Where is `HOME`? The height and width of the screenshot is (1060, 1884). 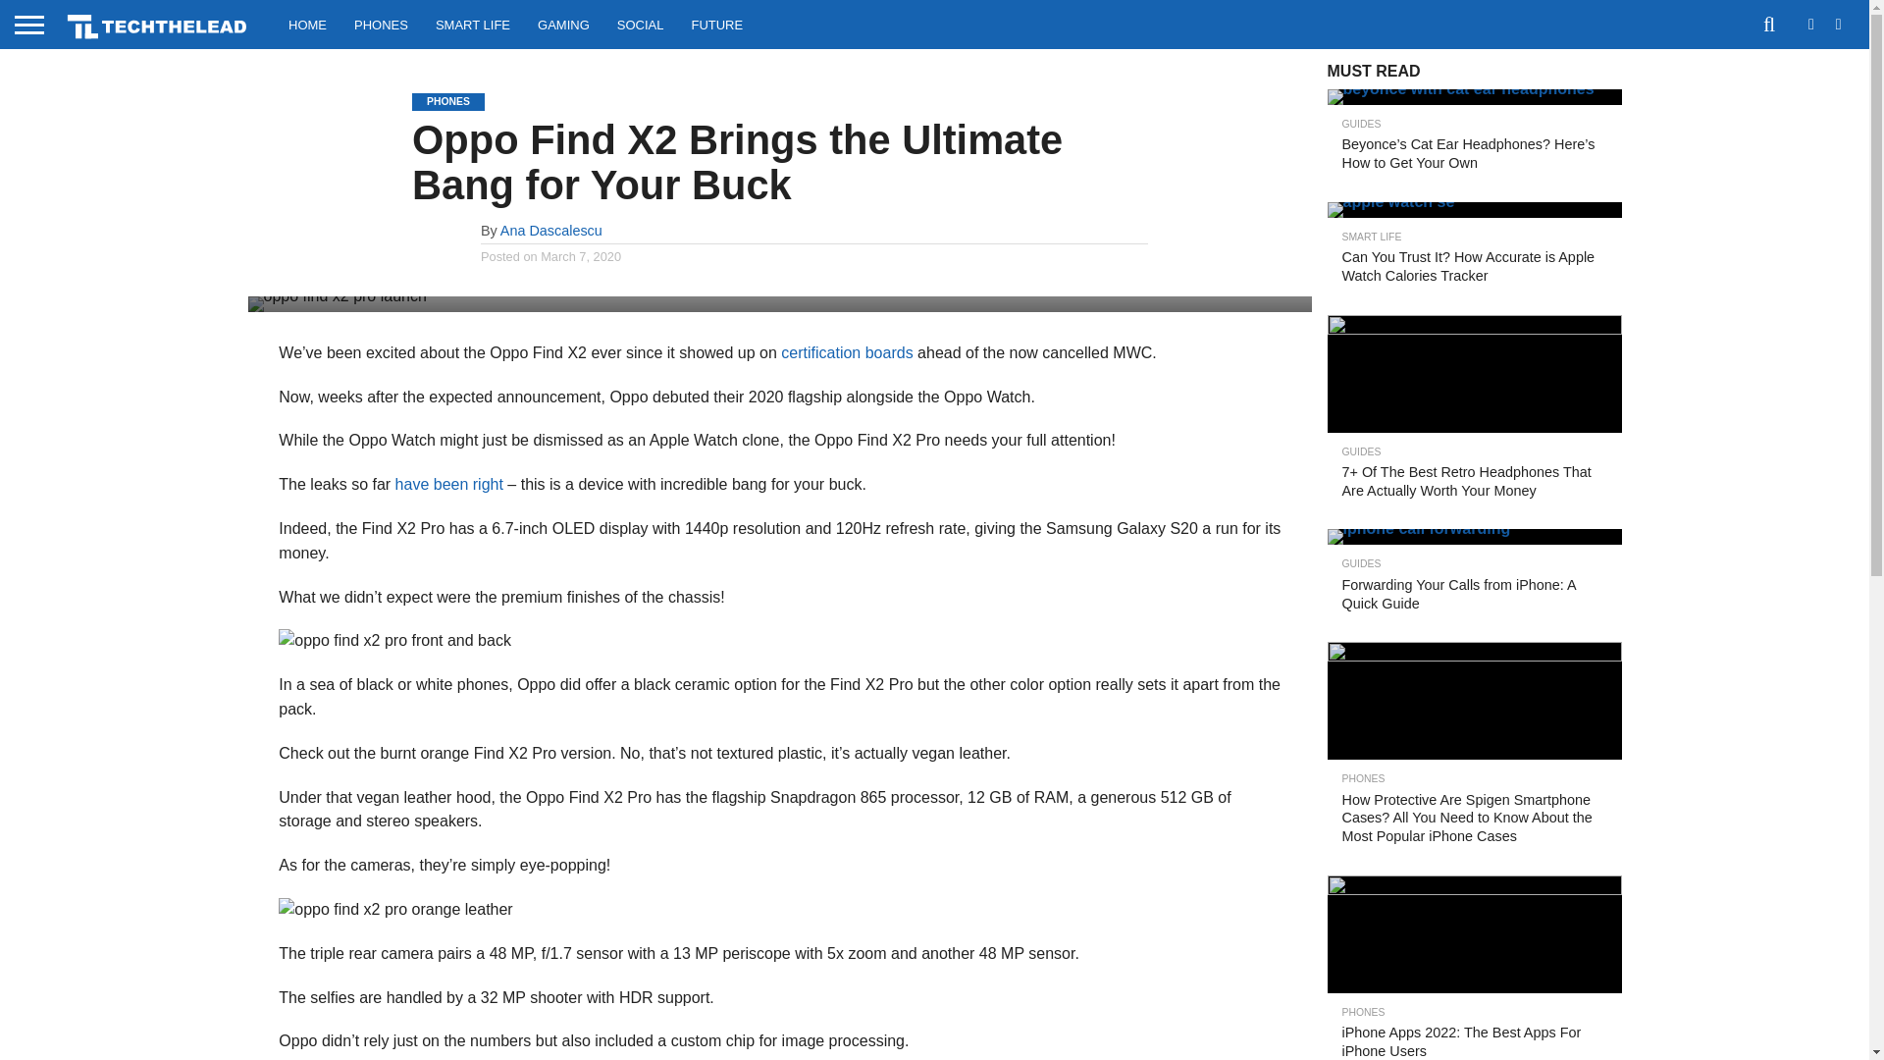 HOME is located at coordinates (308, 24).